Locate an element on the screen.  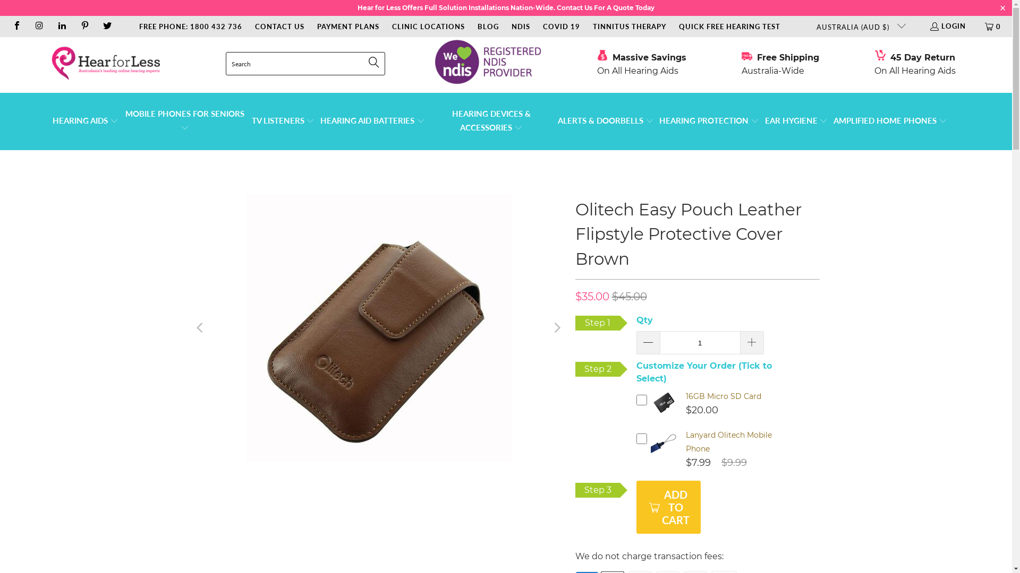
Hear for Less is located at coordinates (105, 64).